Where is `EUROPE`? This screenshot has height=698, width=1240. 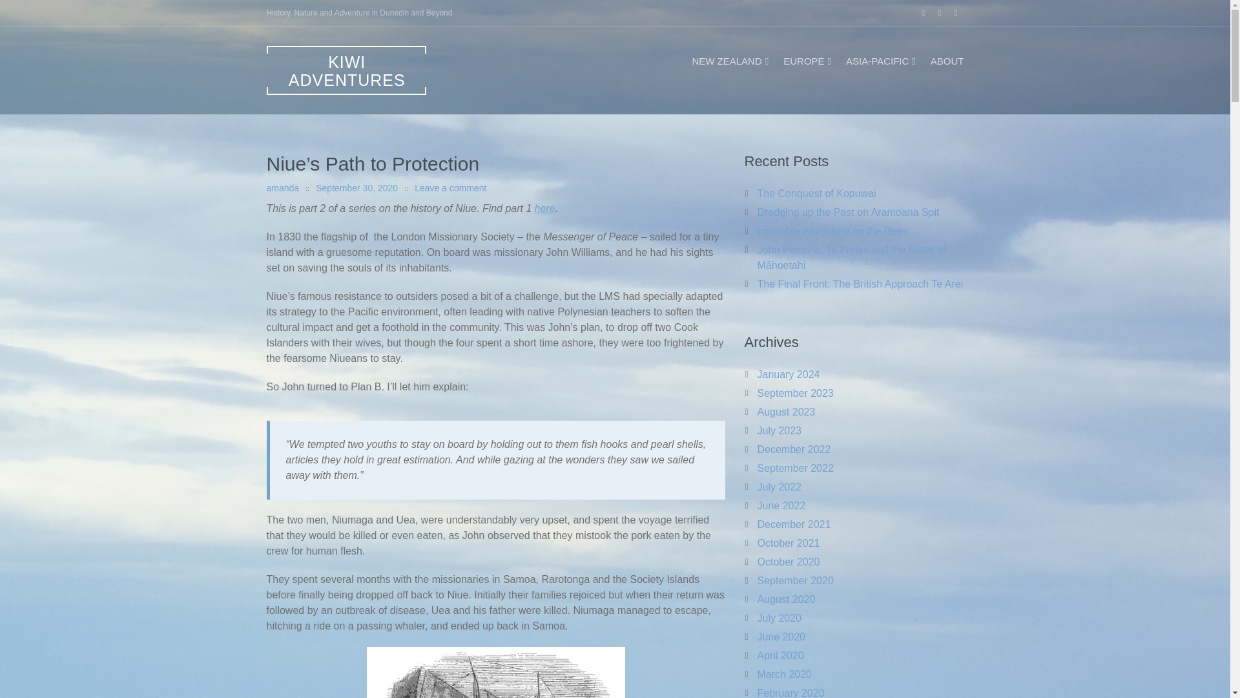 EUROPE is located at coordinates (809, 61).